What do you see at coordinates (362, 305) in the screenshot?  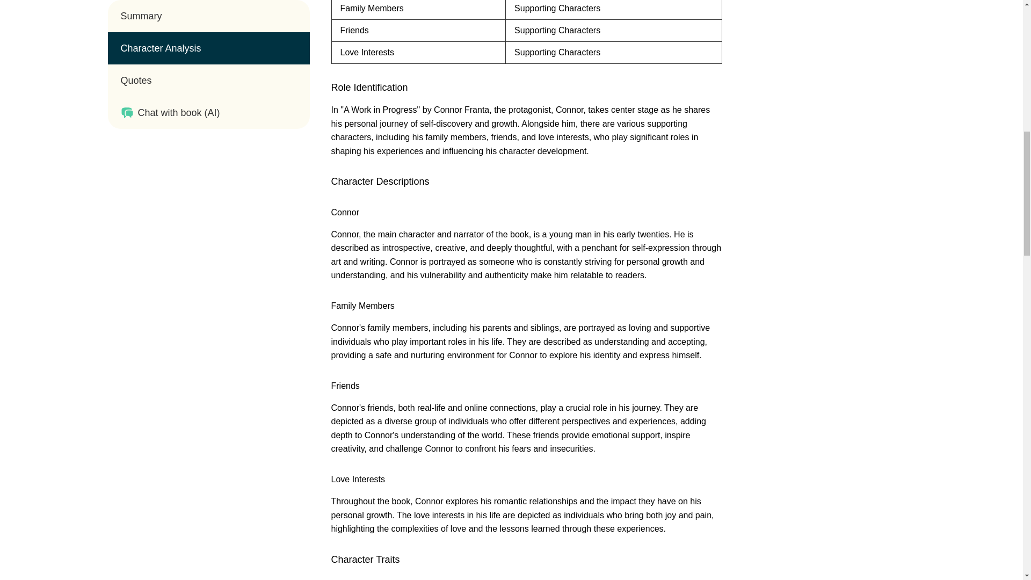 I see `Family Members` at bounding box center [362, 305].